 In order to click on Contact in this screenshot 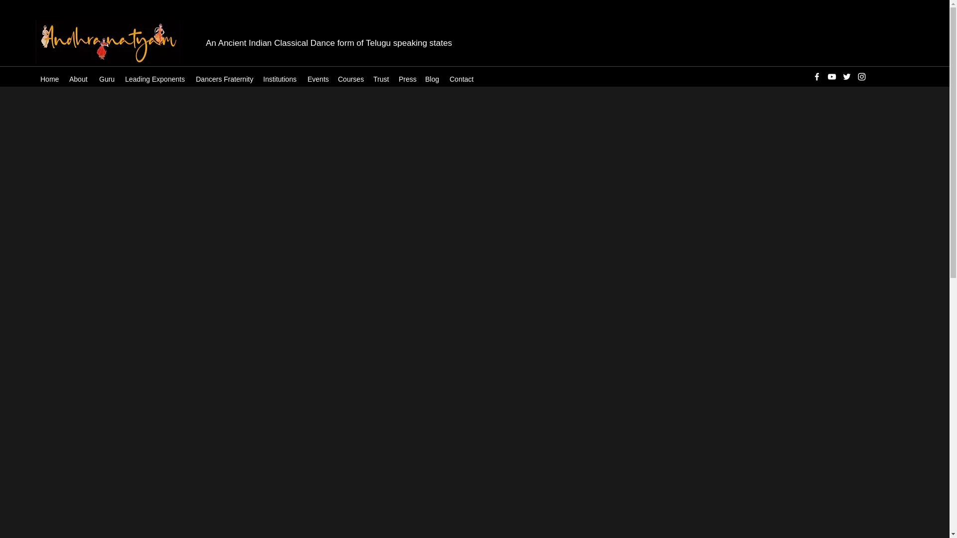, I will do `click(462, 79)`.